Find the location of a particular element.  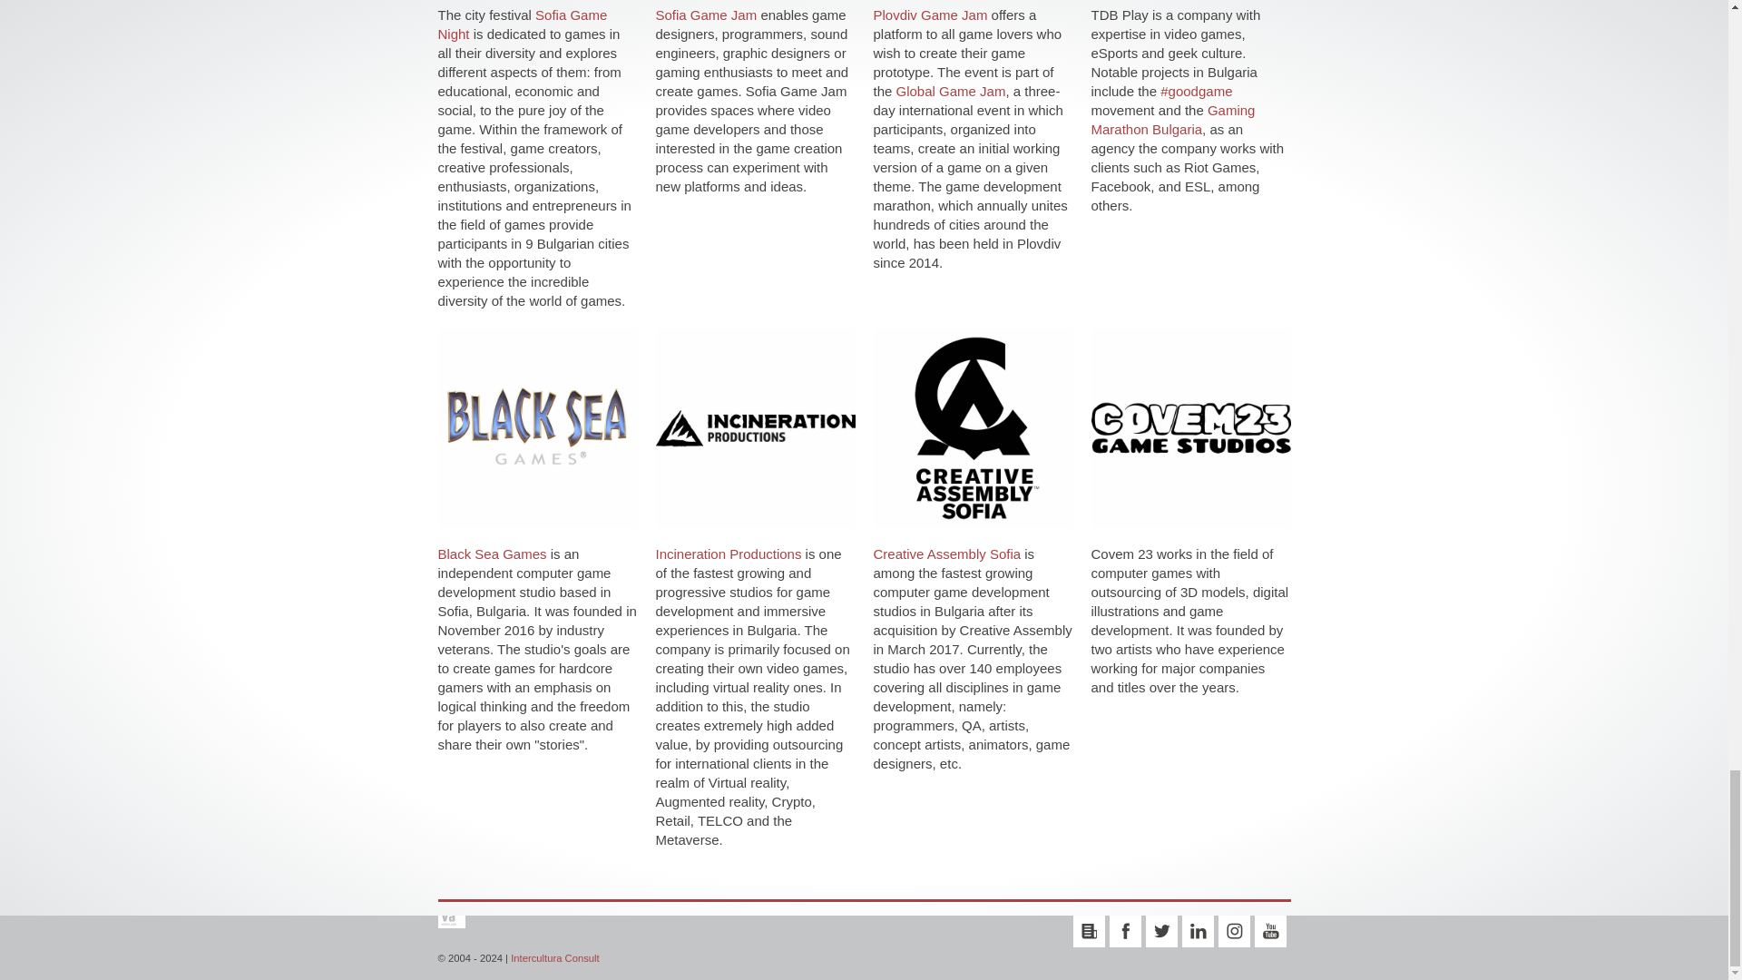

Global Game Jam is located at coordinates (951, 91).